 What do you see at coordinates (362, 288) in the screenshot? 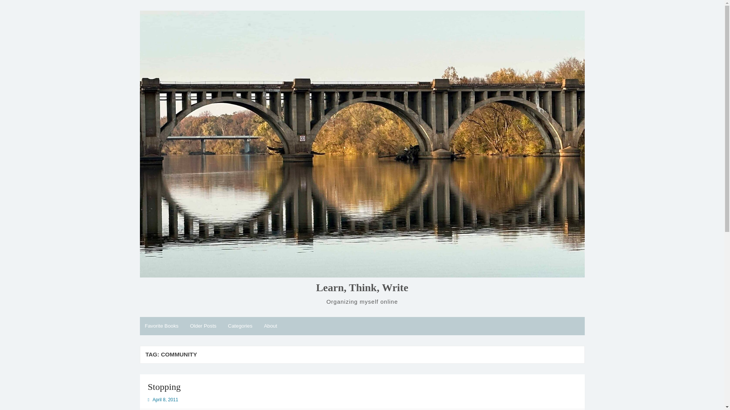
I see `Learn, Think, Write` at bounding box center [362, 288].